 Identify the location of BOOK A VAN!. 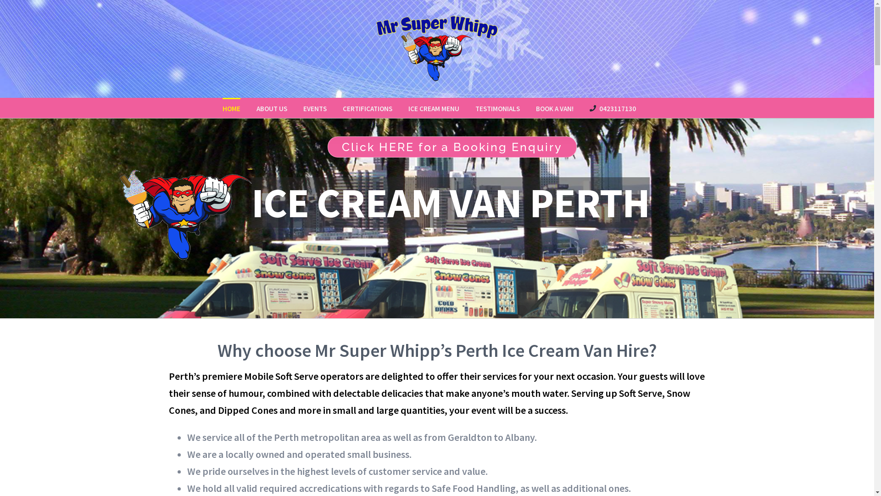
(555, 107).